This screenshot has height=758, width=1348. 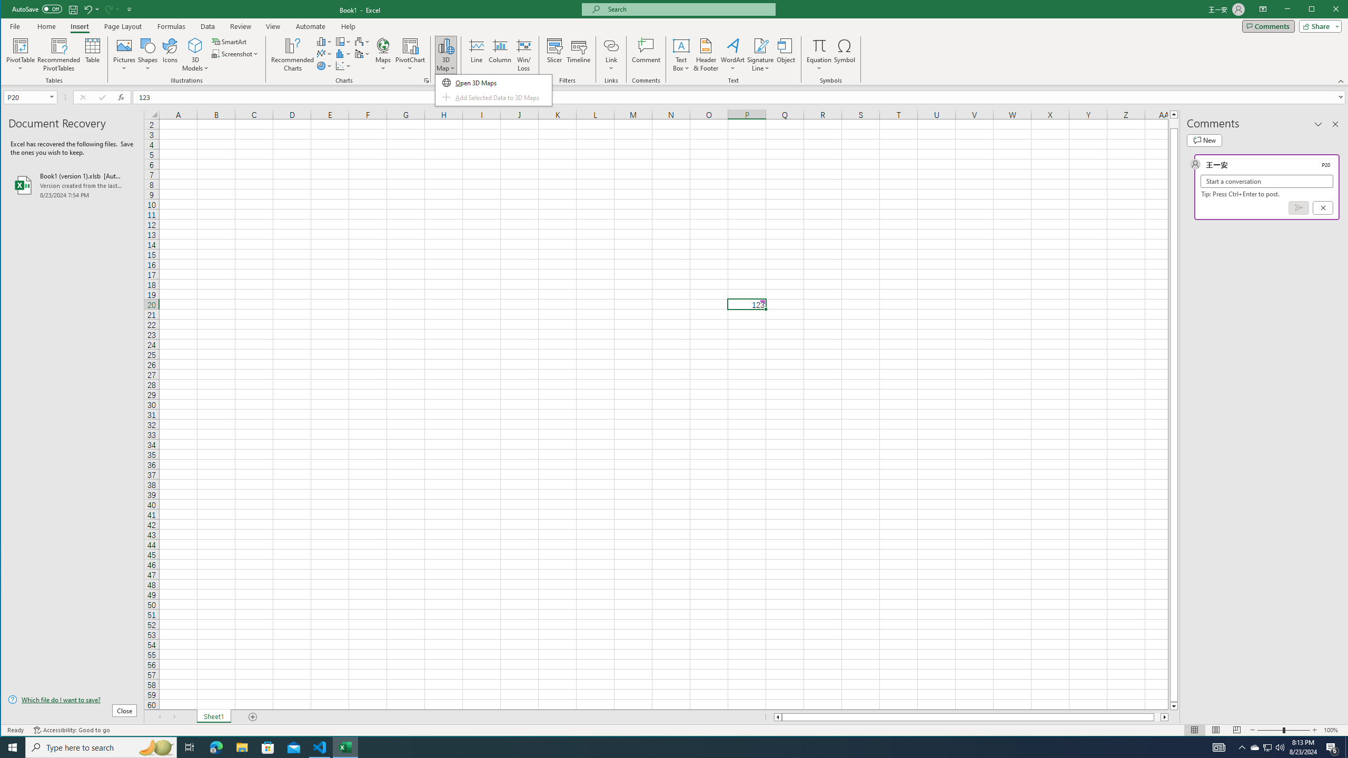 I want to click on Insert Waterfall, Funnel, Stock, Surface, or Radar Chart, so click(x=362, y=54).